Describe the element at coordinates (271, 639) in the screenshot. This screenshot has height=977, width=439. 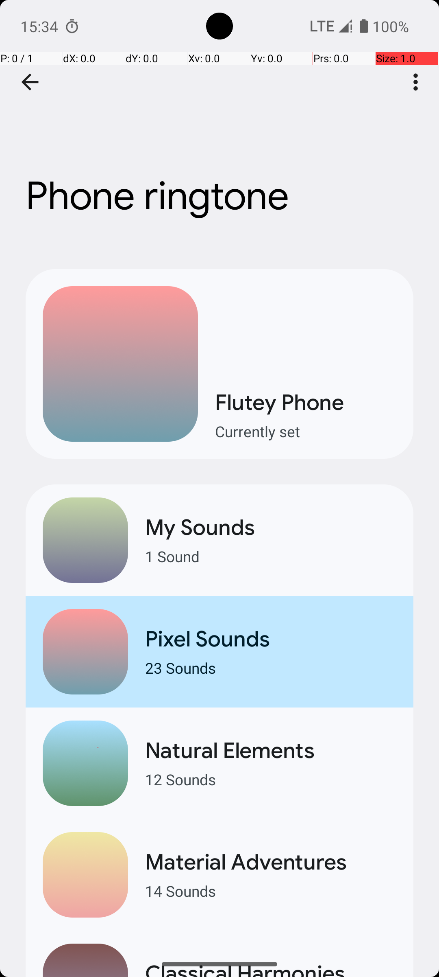
I see `Pixel Sounds` at that location.